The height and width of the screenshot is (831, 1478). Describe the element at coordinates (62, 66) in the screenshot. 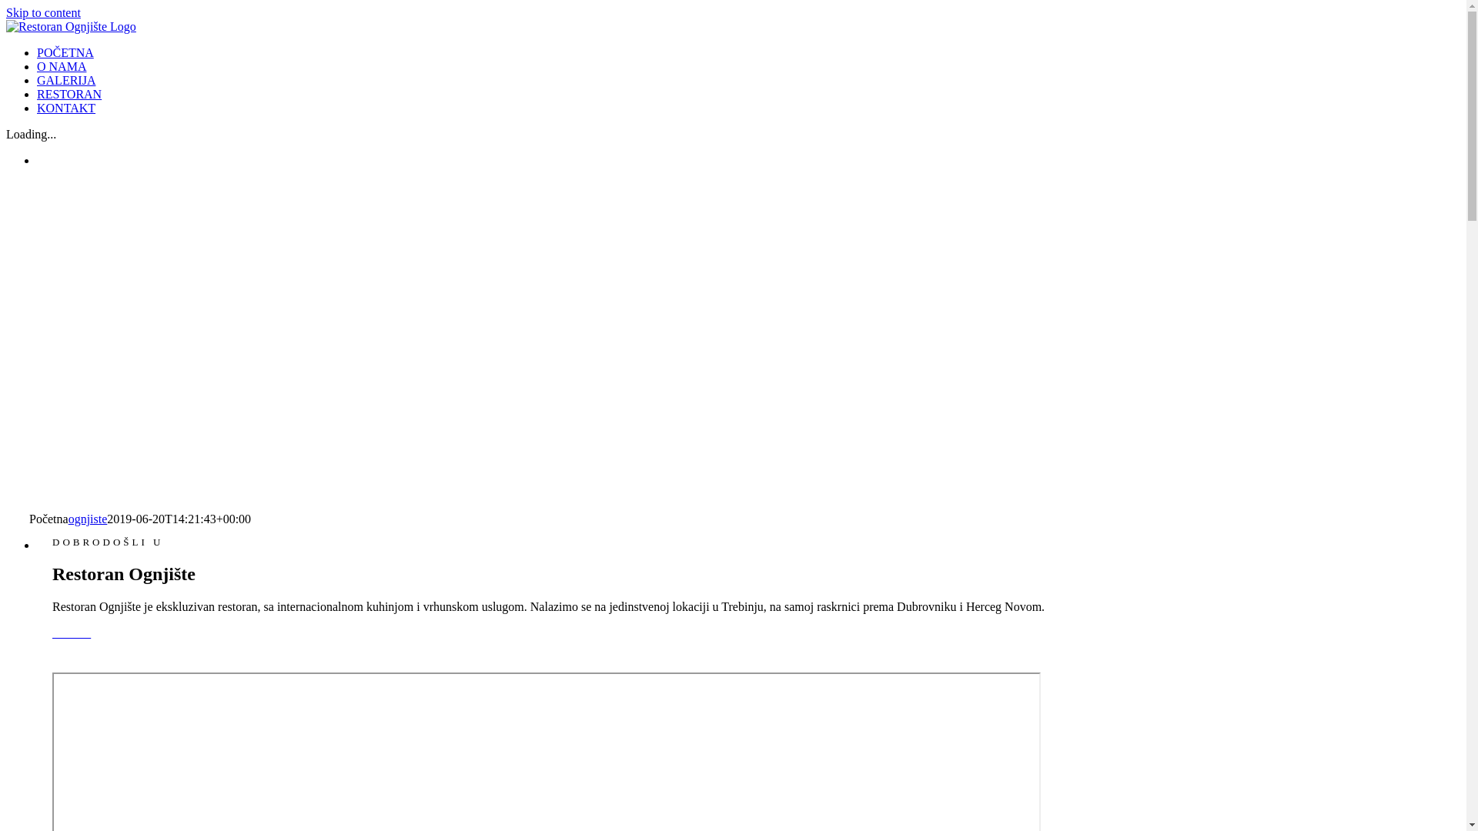

I see `O NAMA` at that location.